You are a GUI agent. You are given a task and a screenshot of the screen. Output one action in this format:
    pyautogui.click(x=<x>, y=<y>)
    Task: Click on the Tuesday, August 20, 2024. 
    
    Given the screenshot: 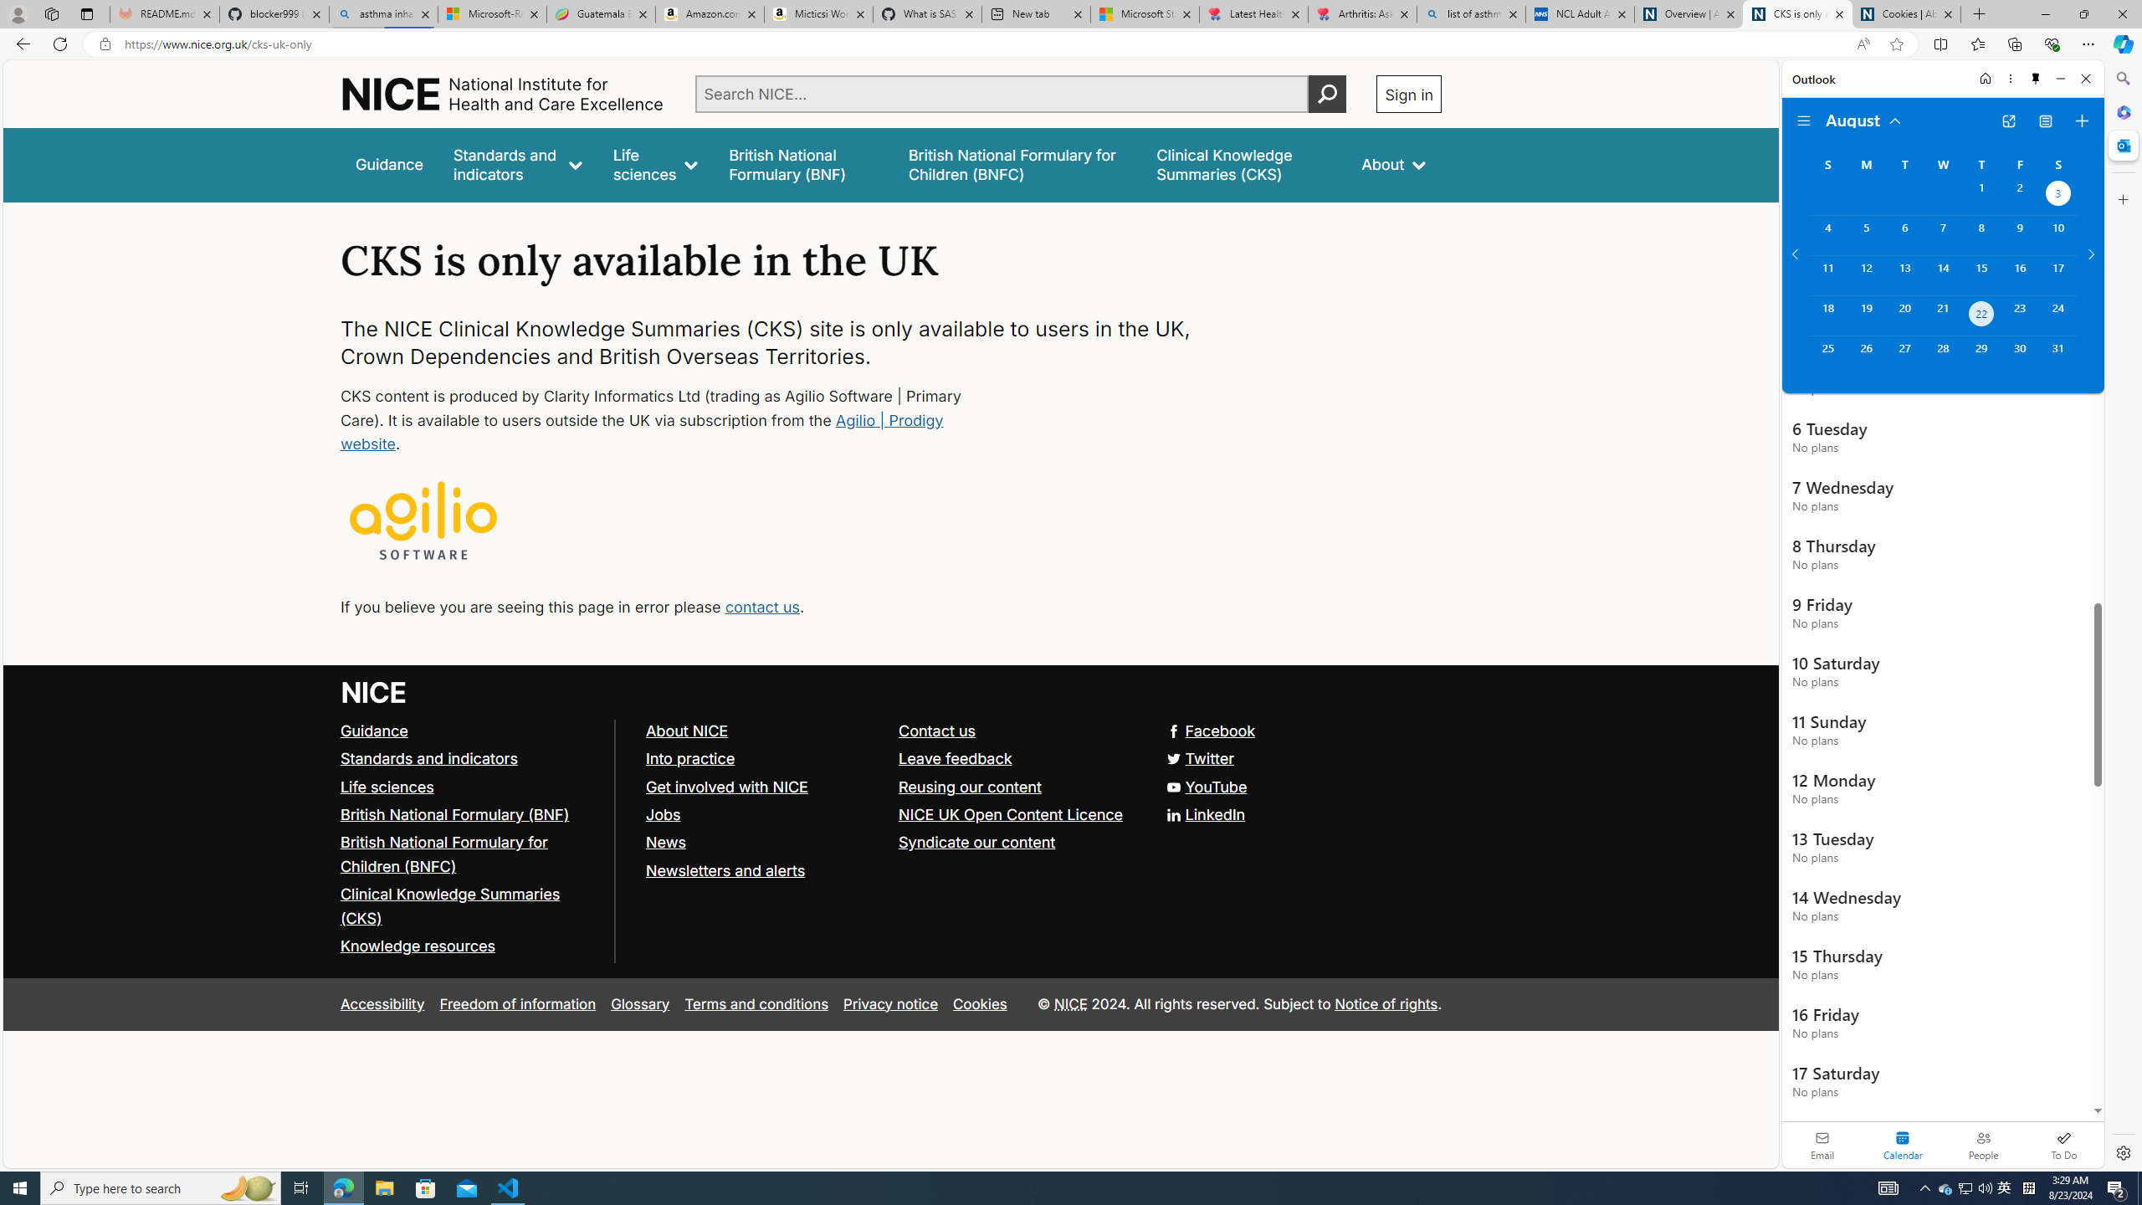 What is the action you would take?
    pyautogui.click(x=1904, y=315)
    